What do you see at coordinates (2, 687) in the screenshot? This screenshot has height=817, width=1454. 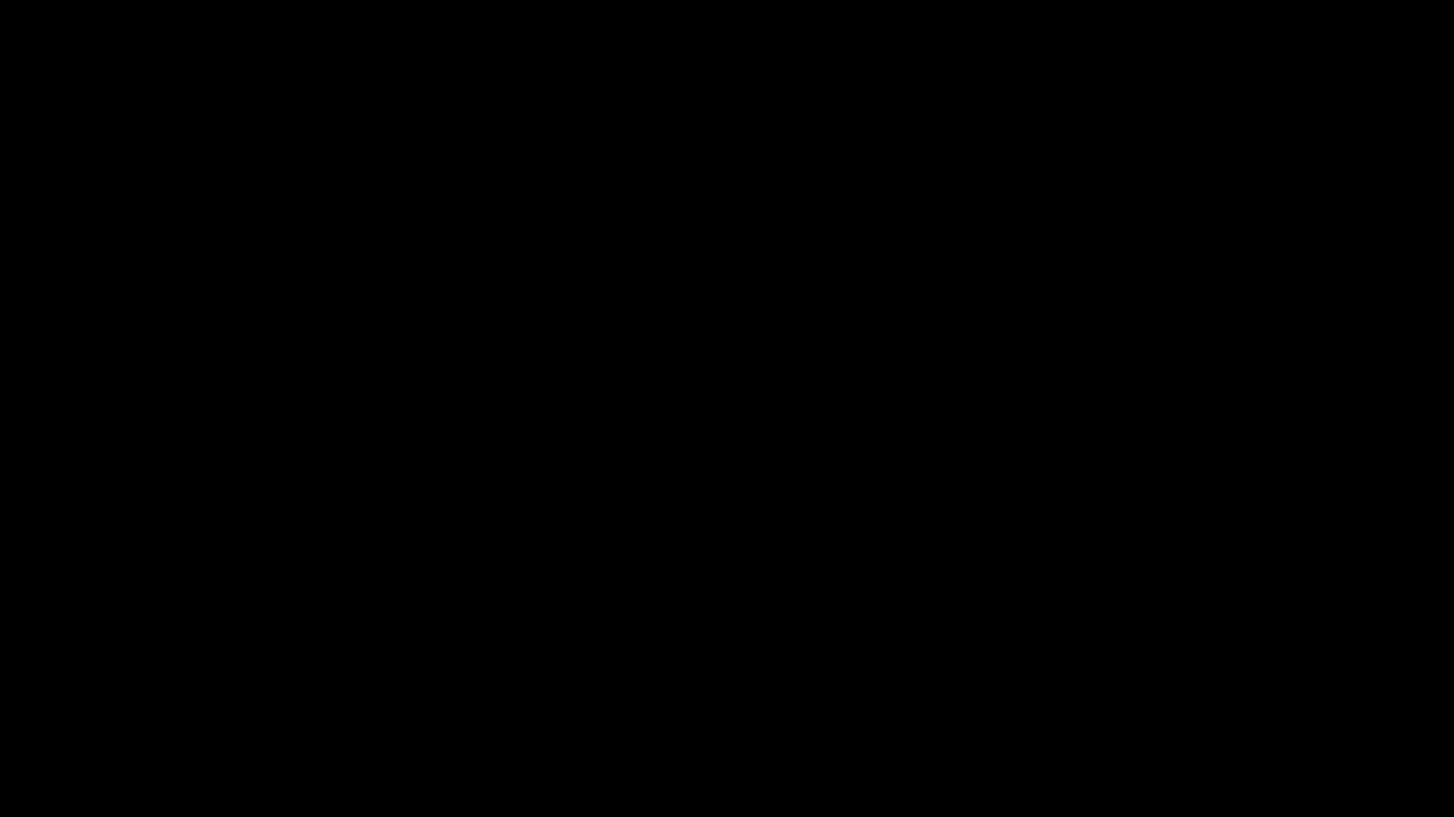 I see ` ` at bounding box center [2, 687].